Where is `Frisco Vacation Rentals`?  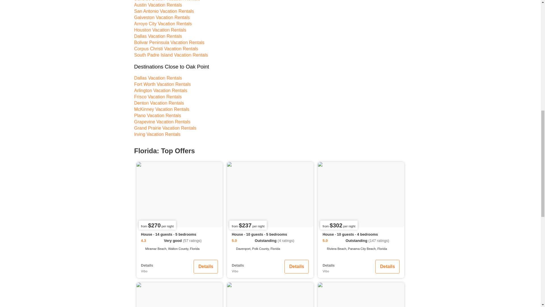 Frisco Vacation Rentals is located at coordinates (158, 97).